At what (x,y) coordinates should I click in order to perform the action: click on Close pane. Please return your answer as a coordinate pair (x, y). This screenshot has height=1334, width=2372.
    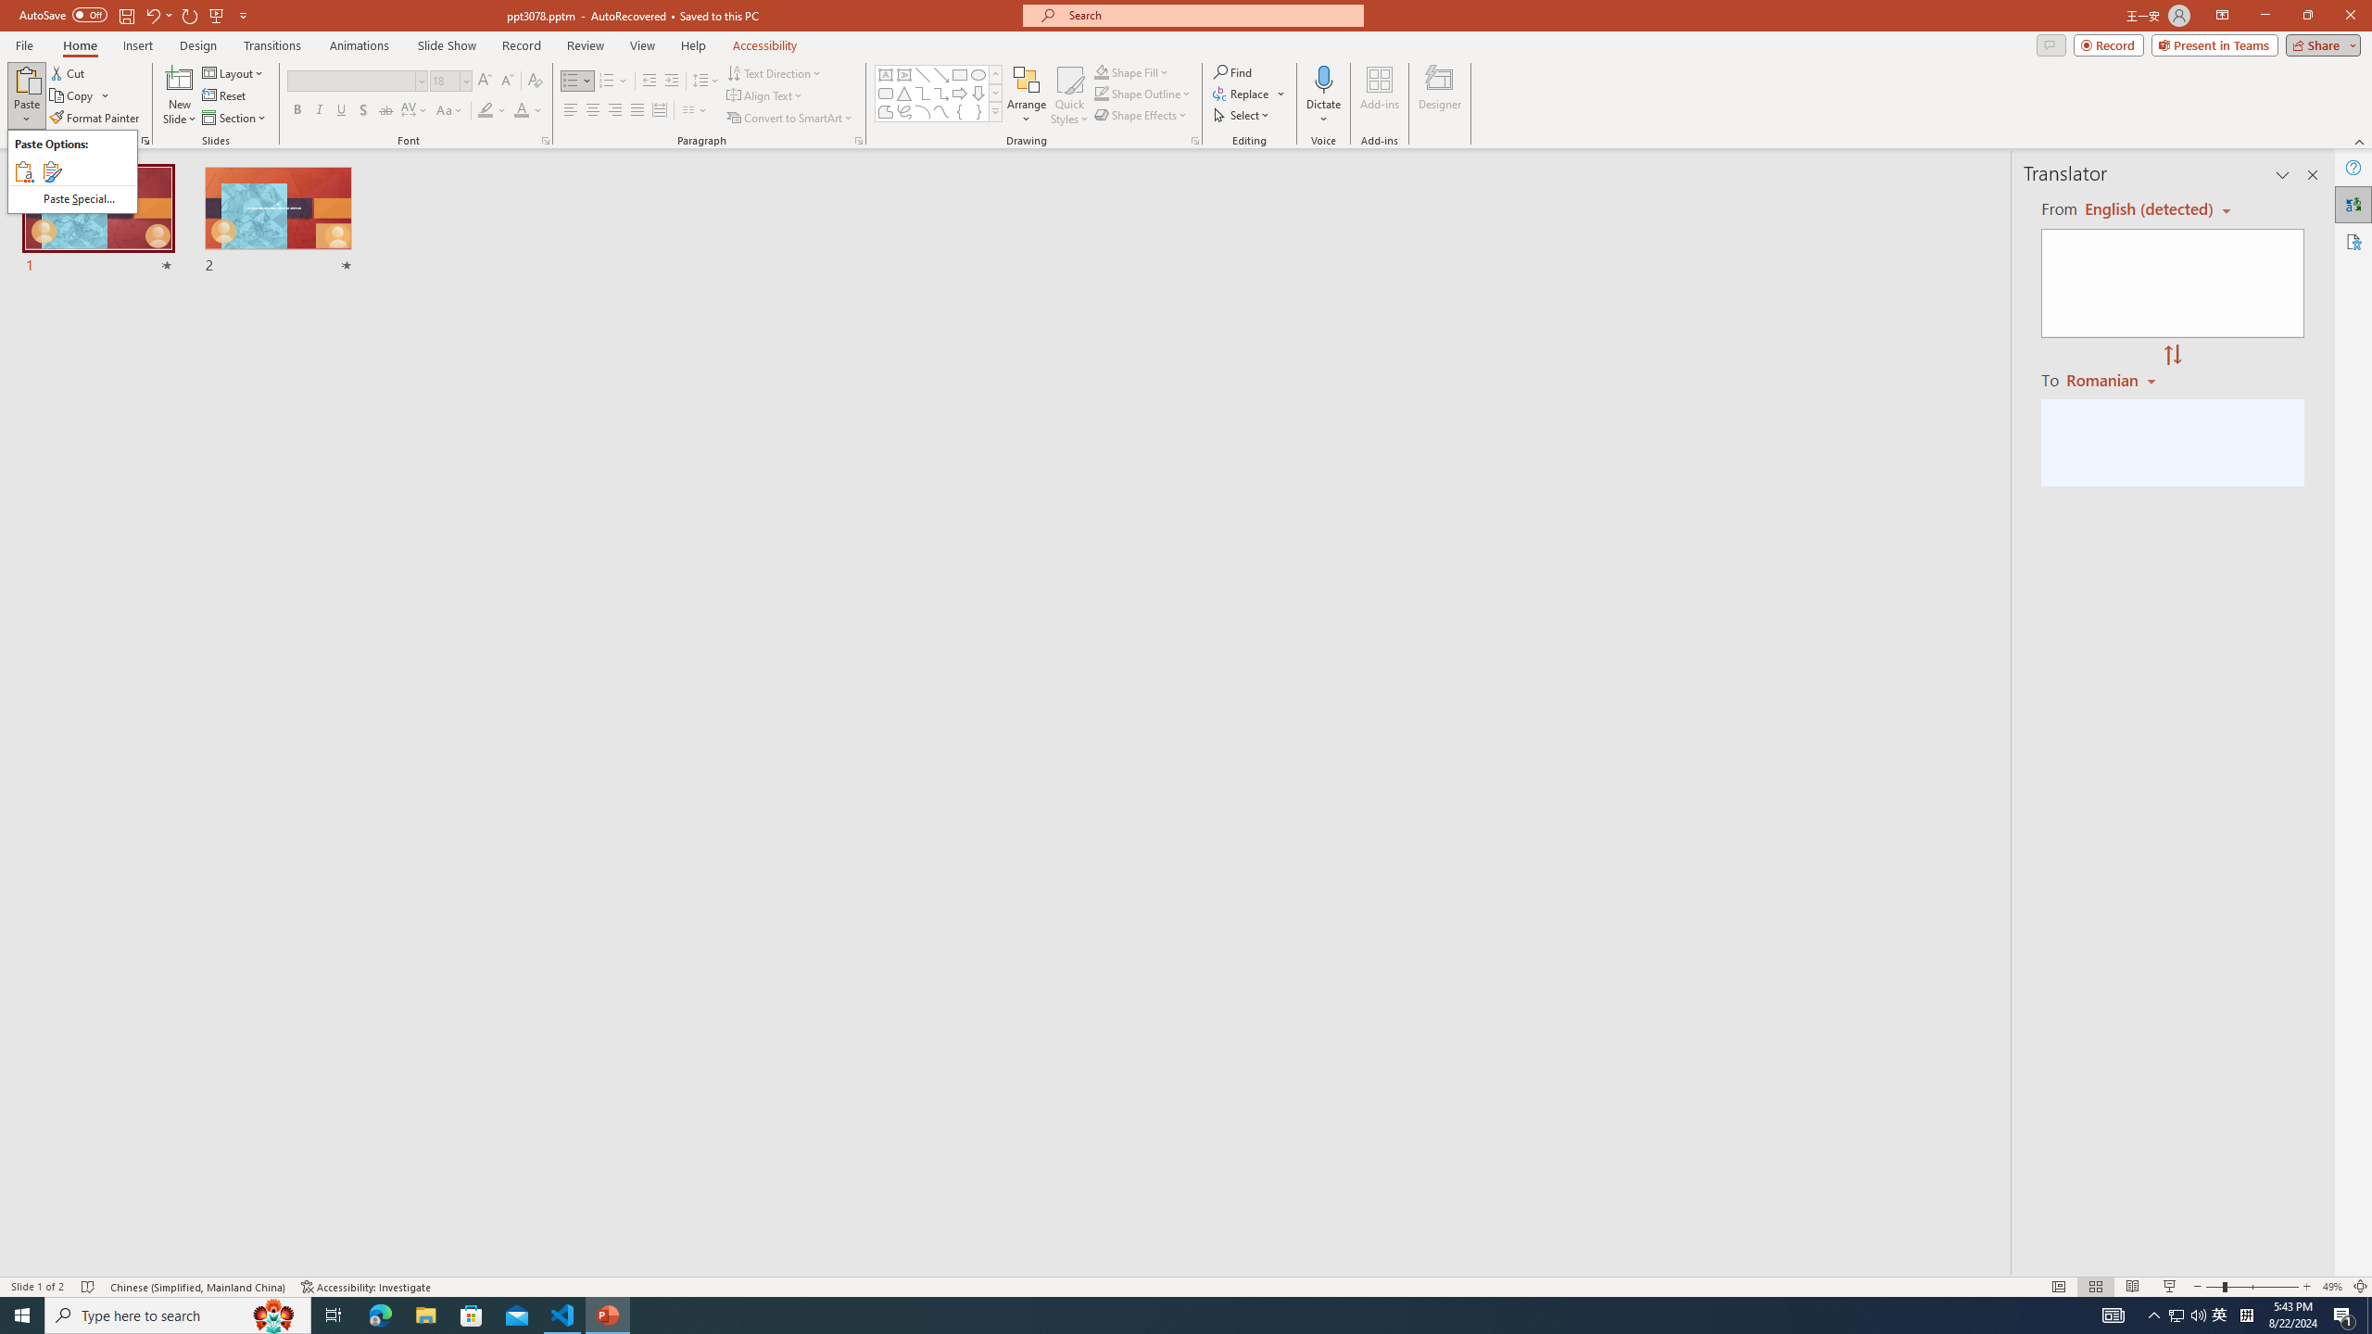
    Looking at the image, I should click on (2313, 175).